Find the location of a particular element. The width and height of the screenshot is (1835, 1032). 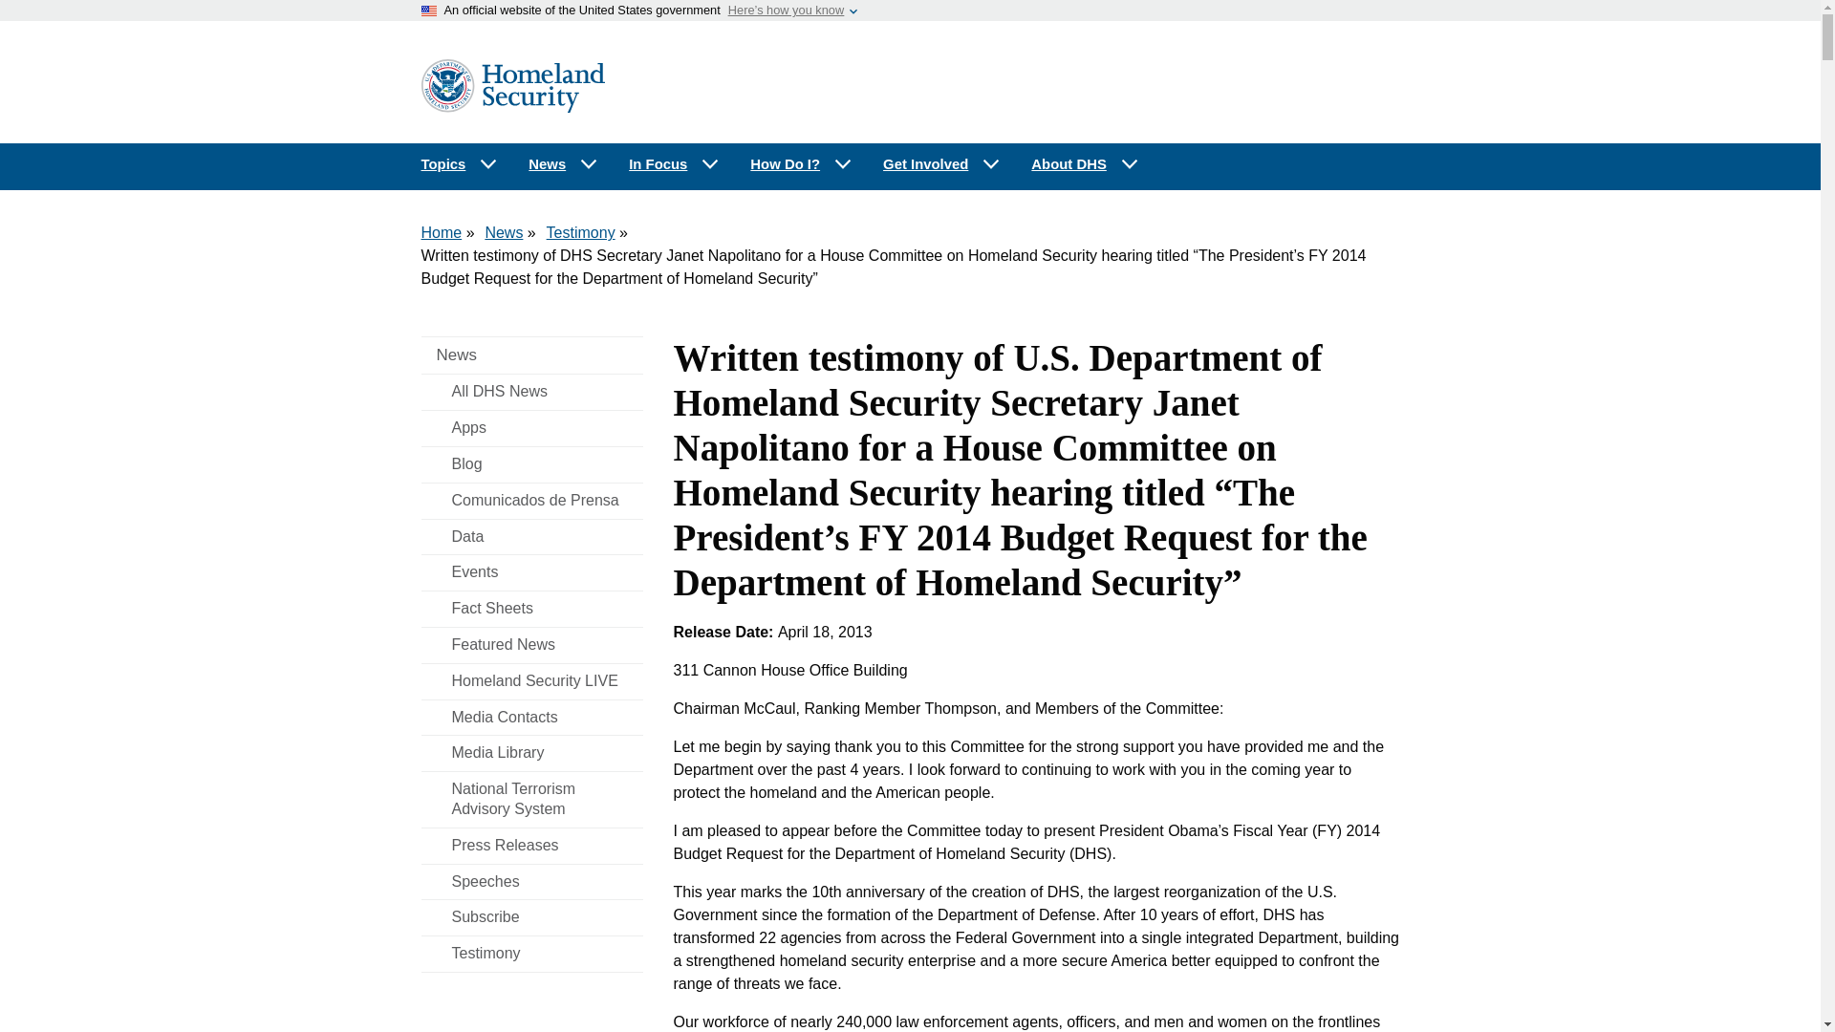

Testimony is located at coordinates (581, 232).